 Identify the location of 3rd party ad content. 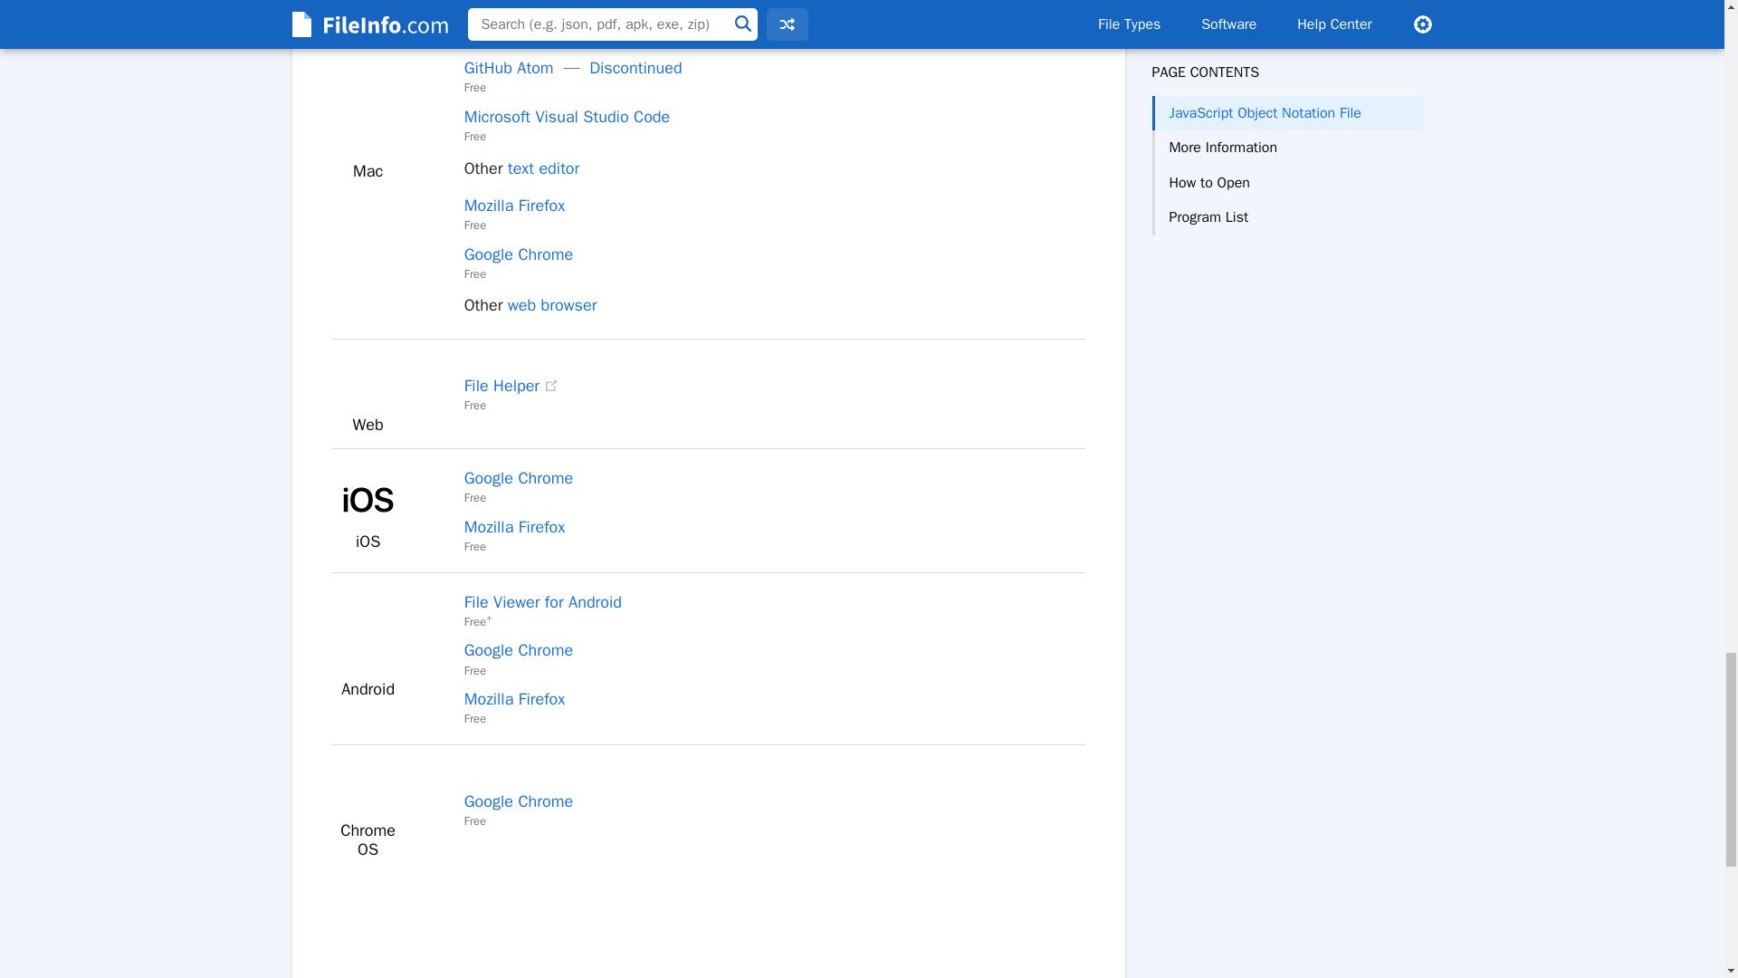
(708, 918).